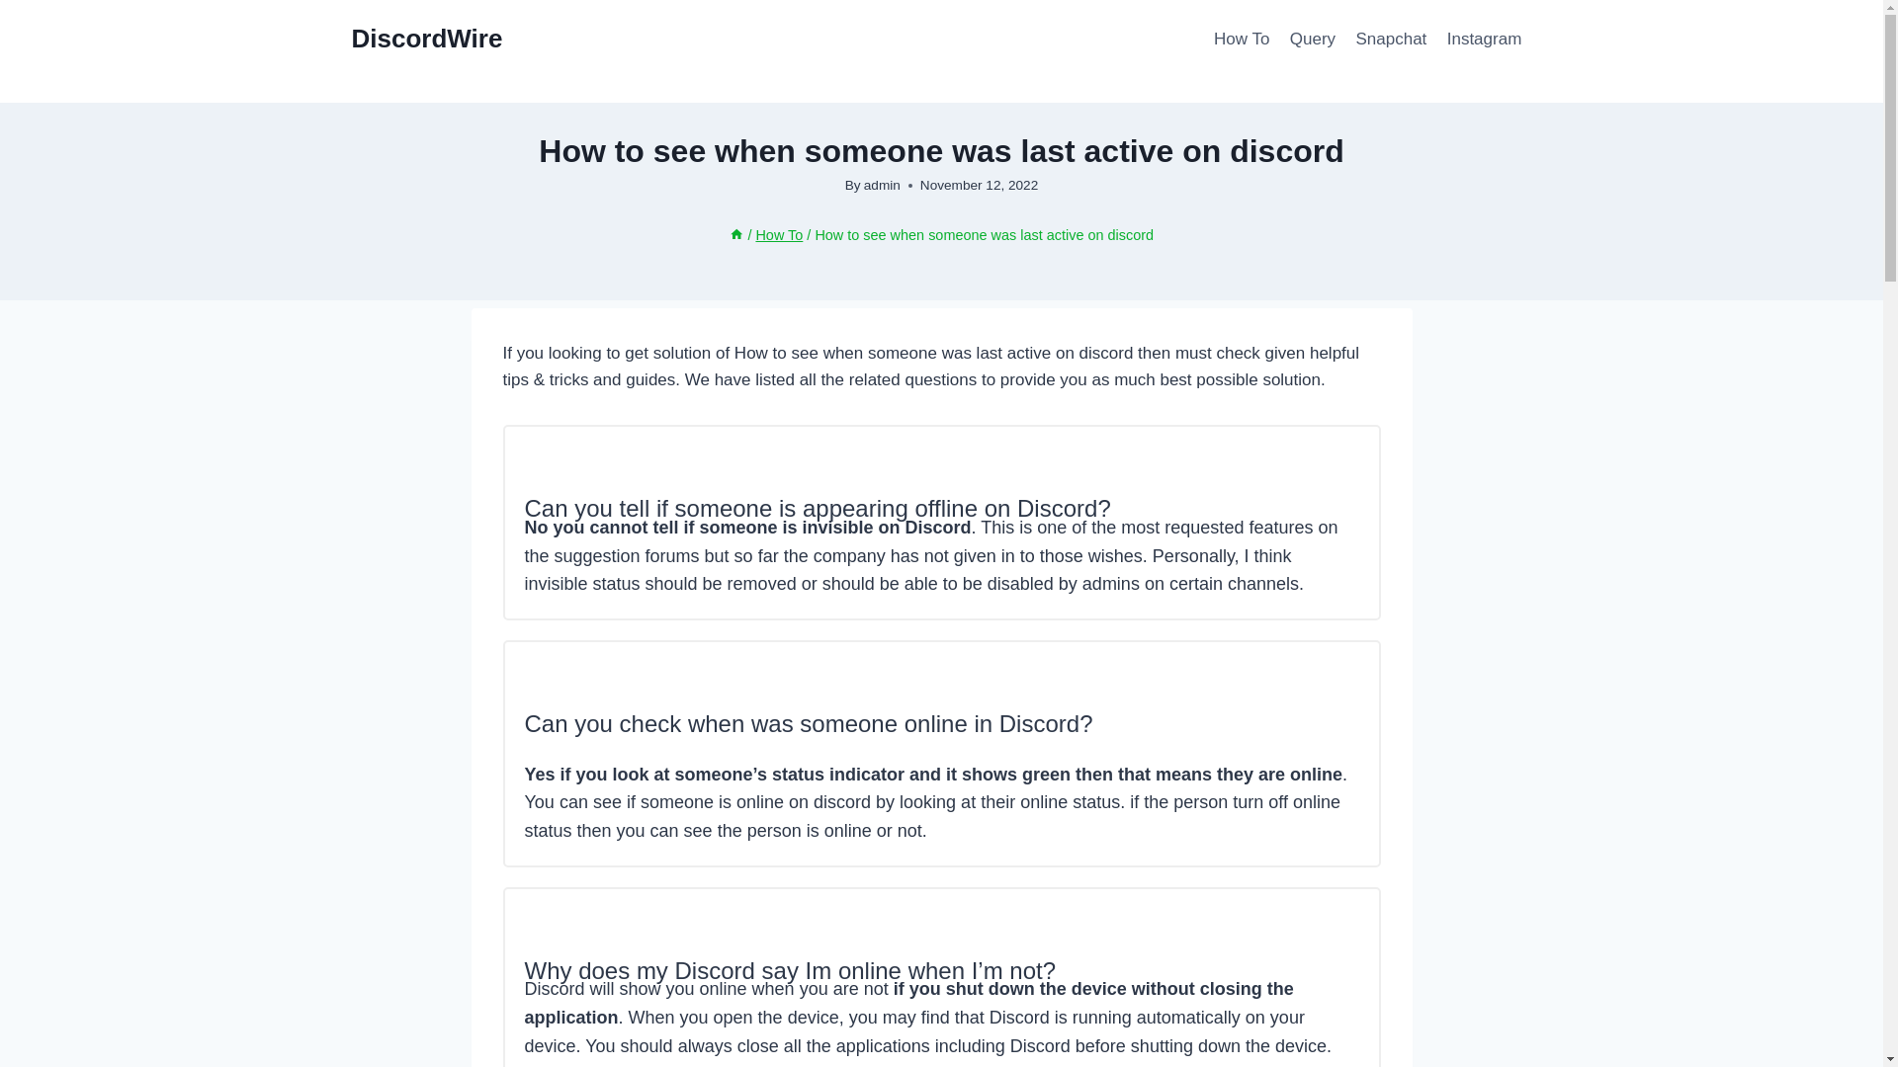 The image size is (1898, 1067). What do you see at coordinates (427, 39) in the screenshot?
I see `DiscordWire` at bounding box center [427, 39].